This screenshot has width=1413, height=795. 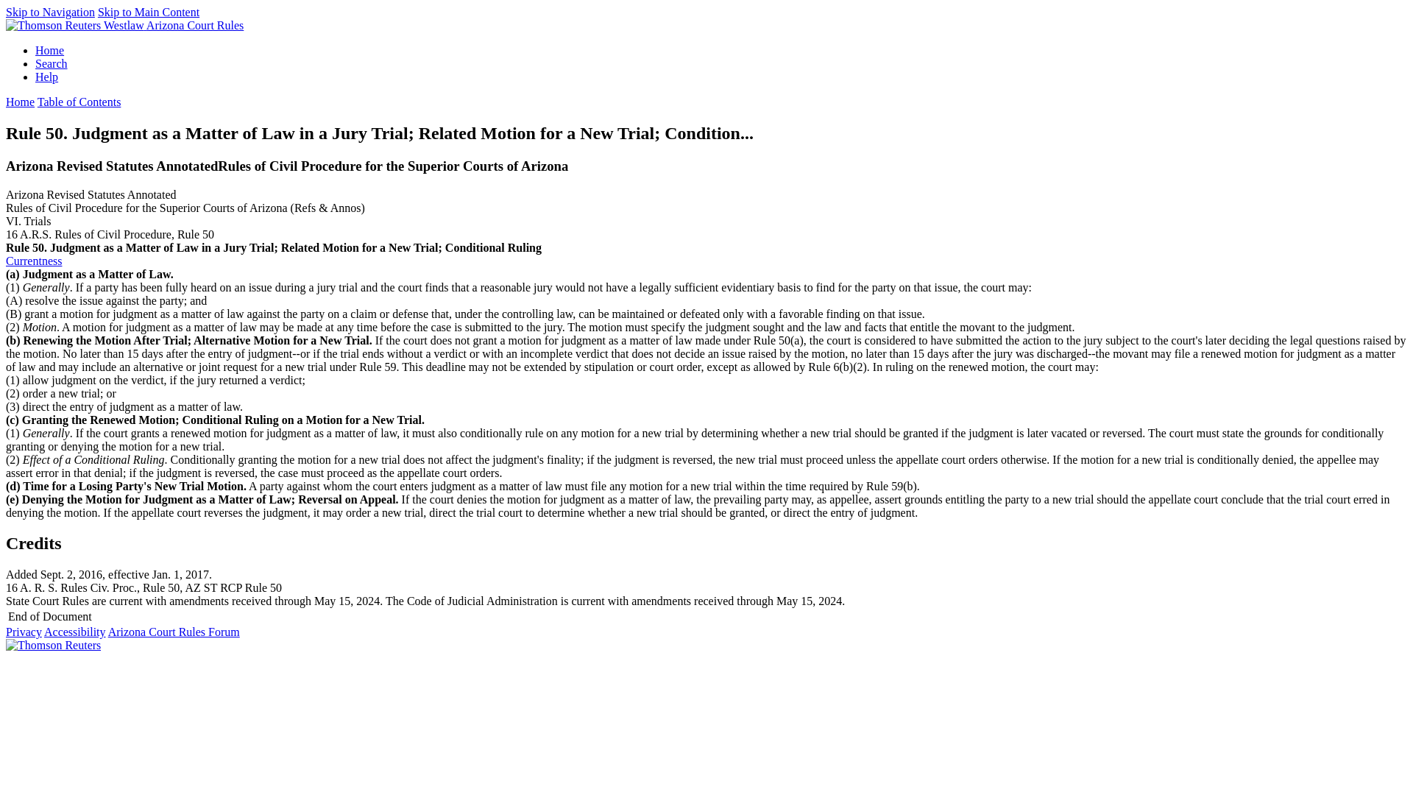 I want to click on Home, so click(x=19, y=102).